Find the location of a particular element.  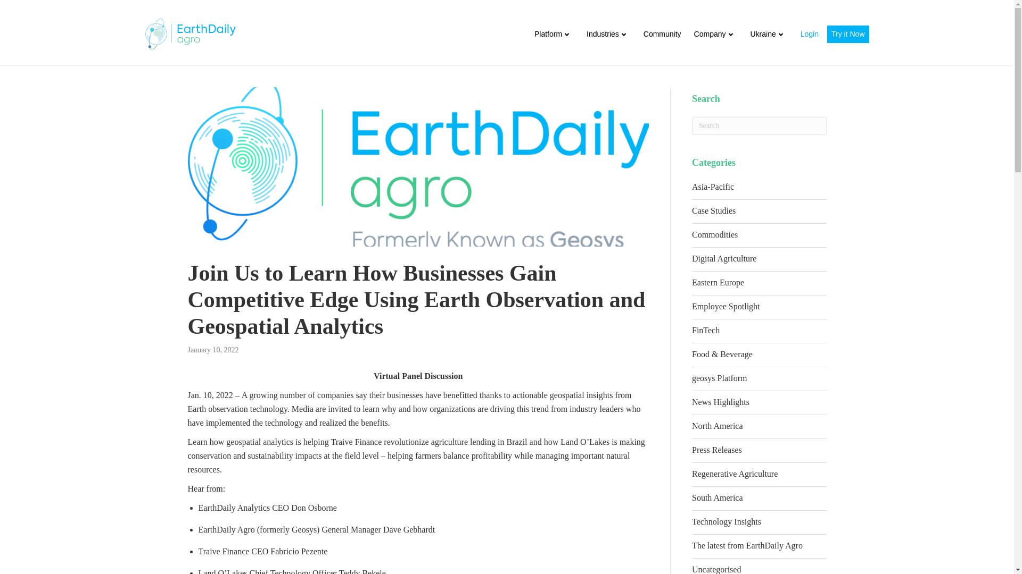

Platform is located at coordinates (554, 34).